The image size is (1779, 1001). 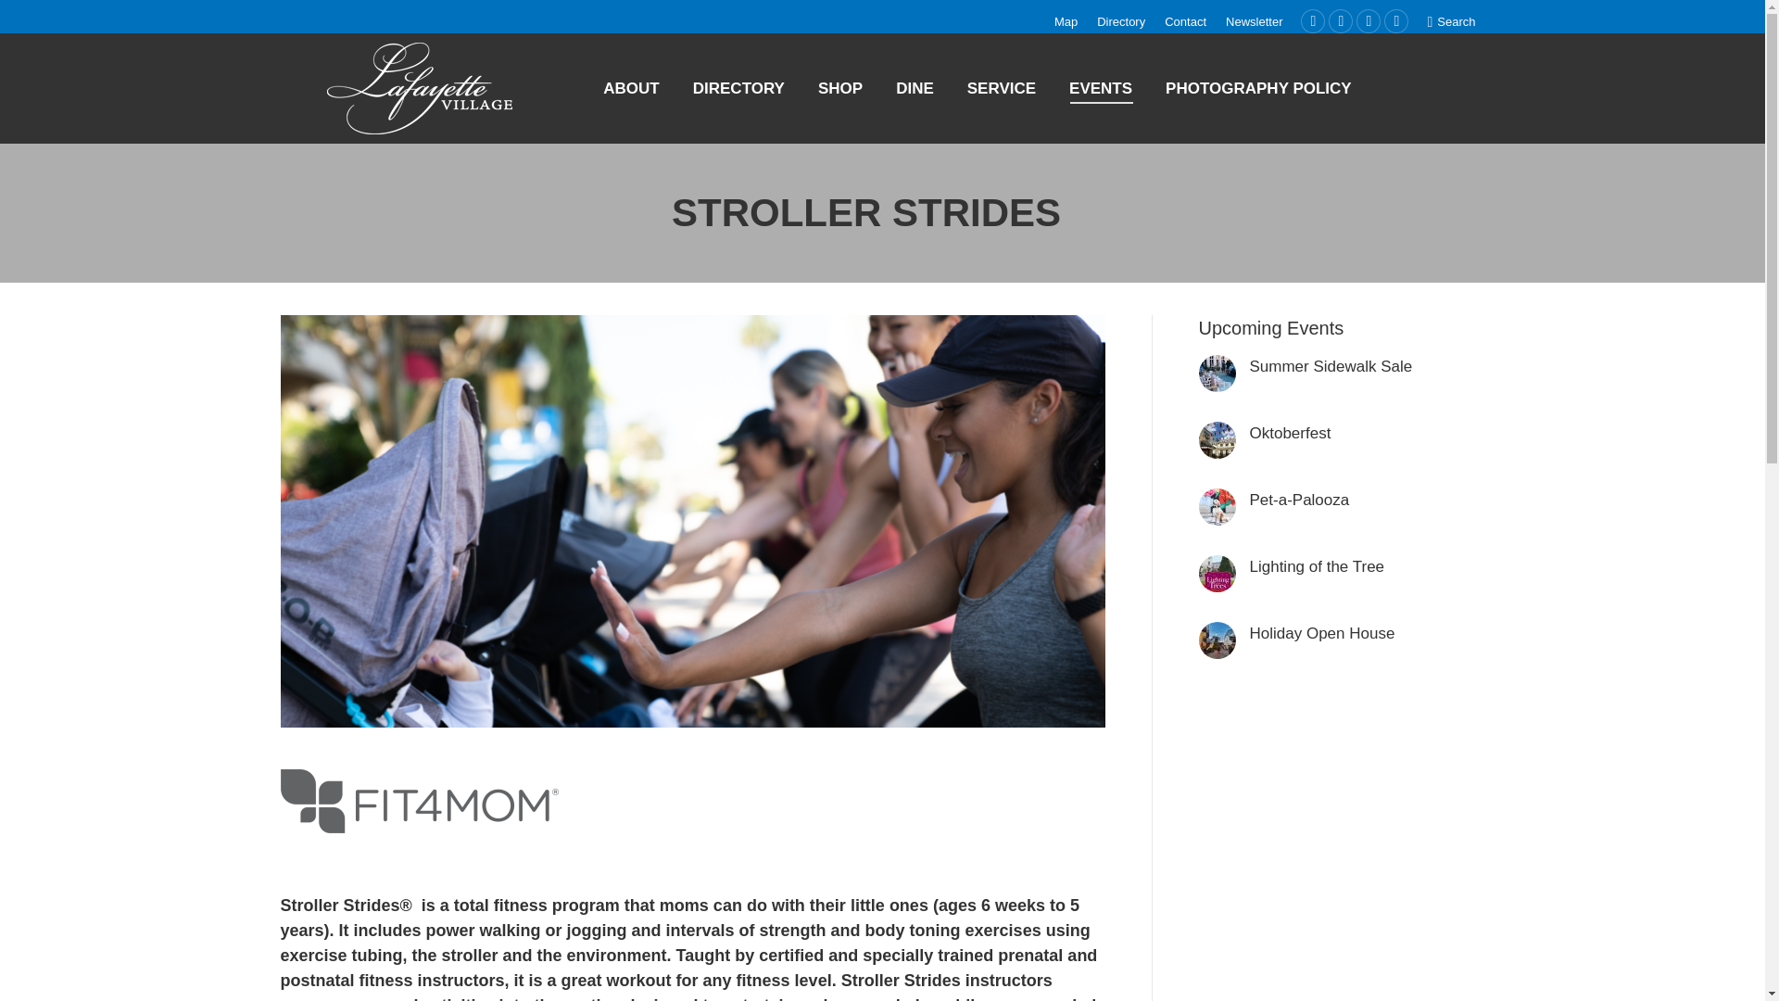 I want to click on Map, so click(x=1066, y=22).